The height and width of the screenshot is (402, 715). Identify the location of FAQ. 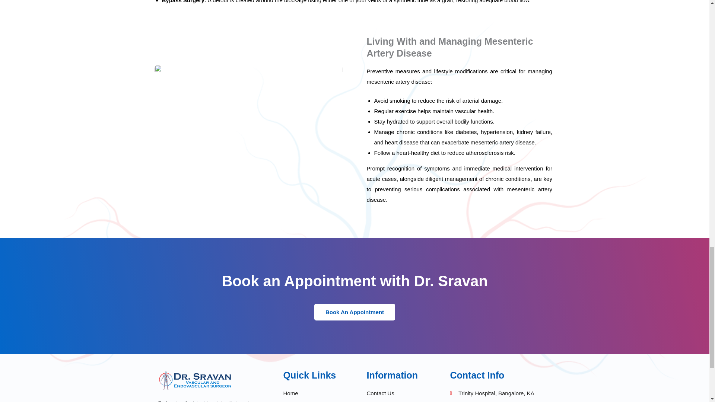
(396, 401).